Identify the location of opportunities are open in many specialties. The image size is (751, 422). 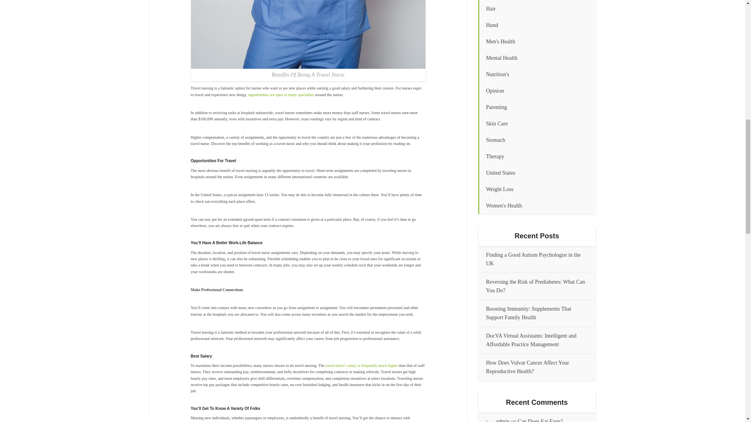
(281, 95).